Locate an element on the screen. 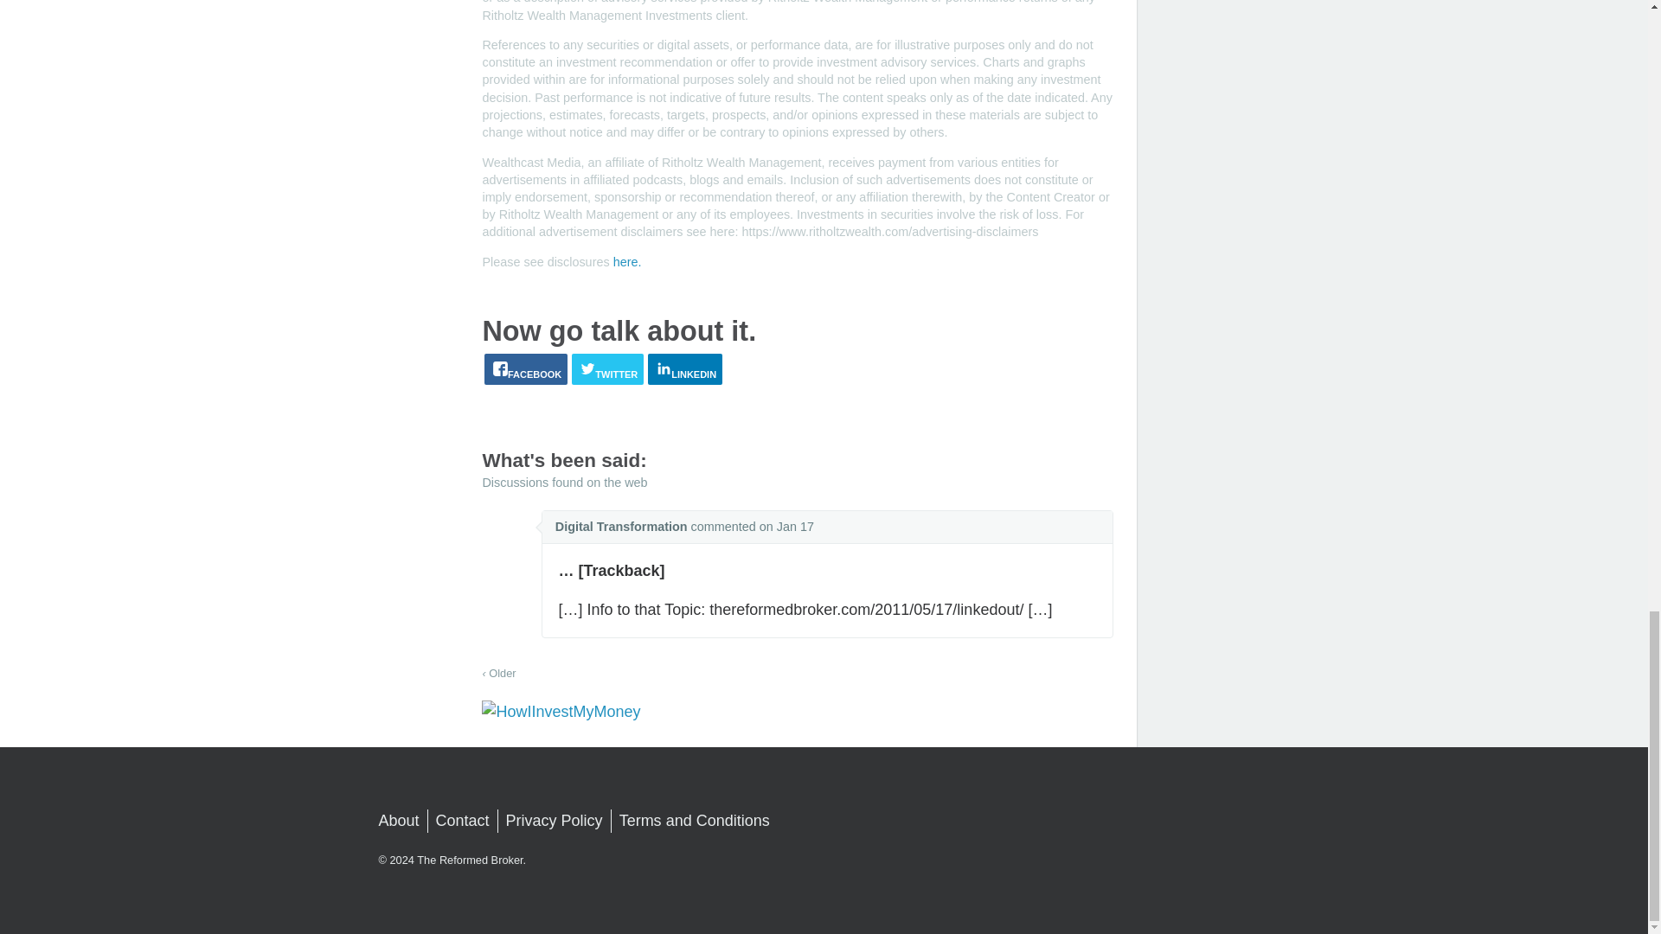 The height and width of the screenshot is (934, 1661). TWITTER is located at coordinates (607, 368).